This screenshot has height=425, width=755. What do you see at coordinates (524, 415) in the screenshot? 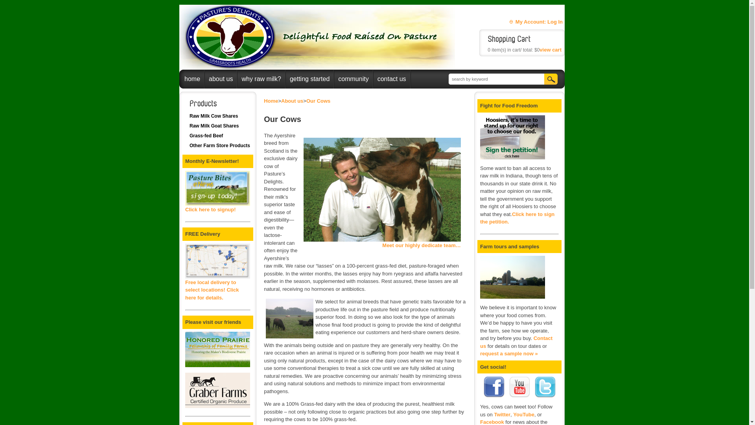
I see `YouTube` at bounding box center [524, 415].